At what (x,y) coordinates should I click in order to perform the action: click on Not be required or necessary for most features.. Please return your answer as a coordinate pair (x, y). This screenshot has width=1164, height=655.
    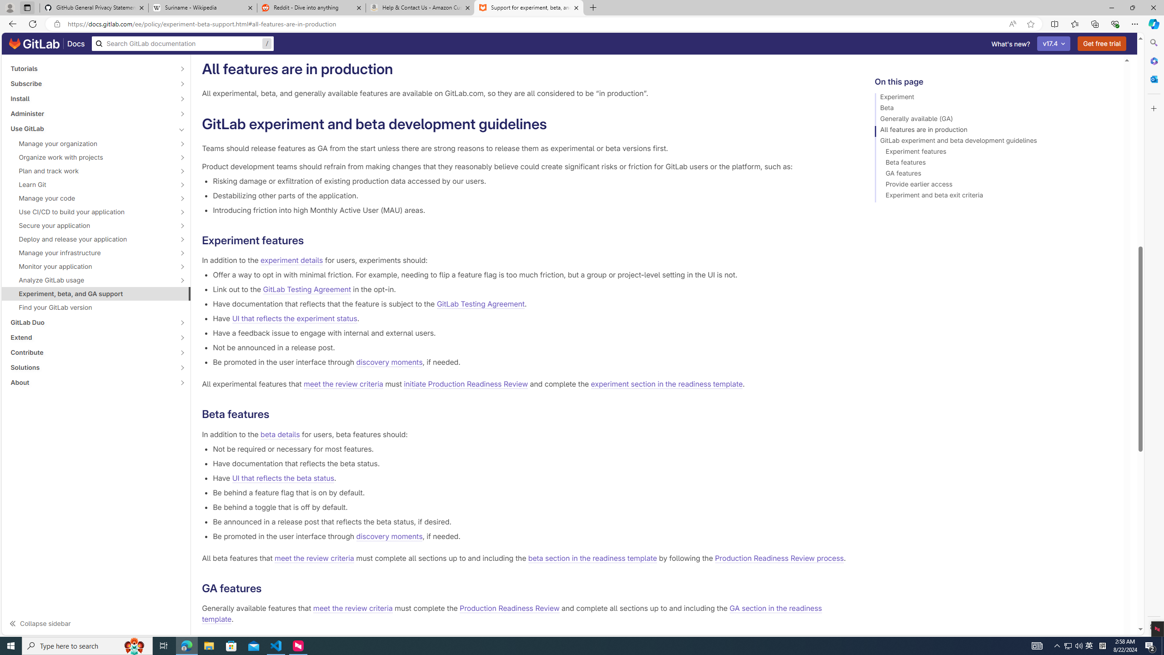
    Looking at the image, I should click on (529, 448).